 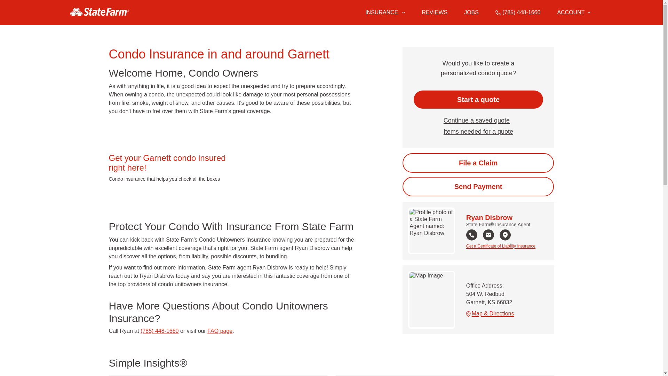 I want to click on INSURANCE, so click(x=381, y=13).